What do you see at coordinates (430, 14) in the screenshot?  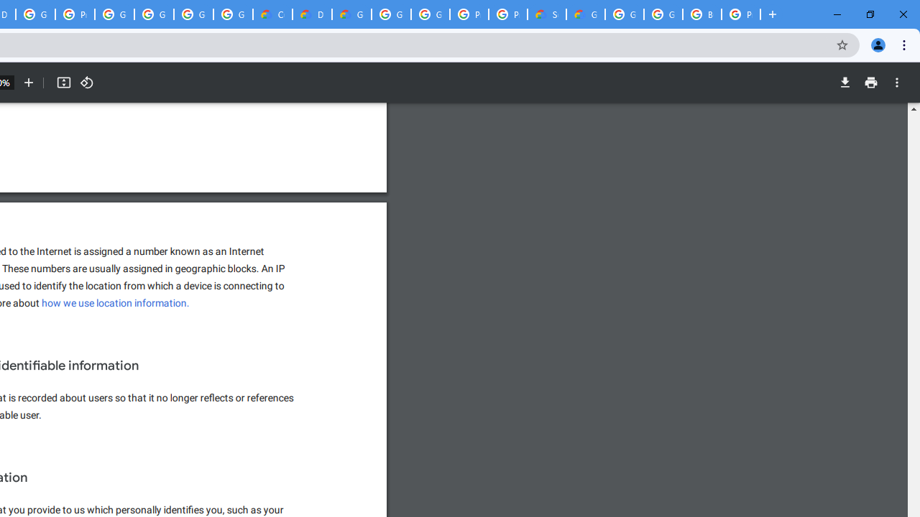 I see `Google Cloud Platform` at bounding box center [430, 14].